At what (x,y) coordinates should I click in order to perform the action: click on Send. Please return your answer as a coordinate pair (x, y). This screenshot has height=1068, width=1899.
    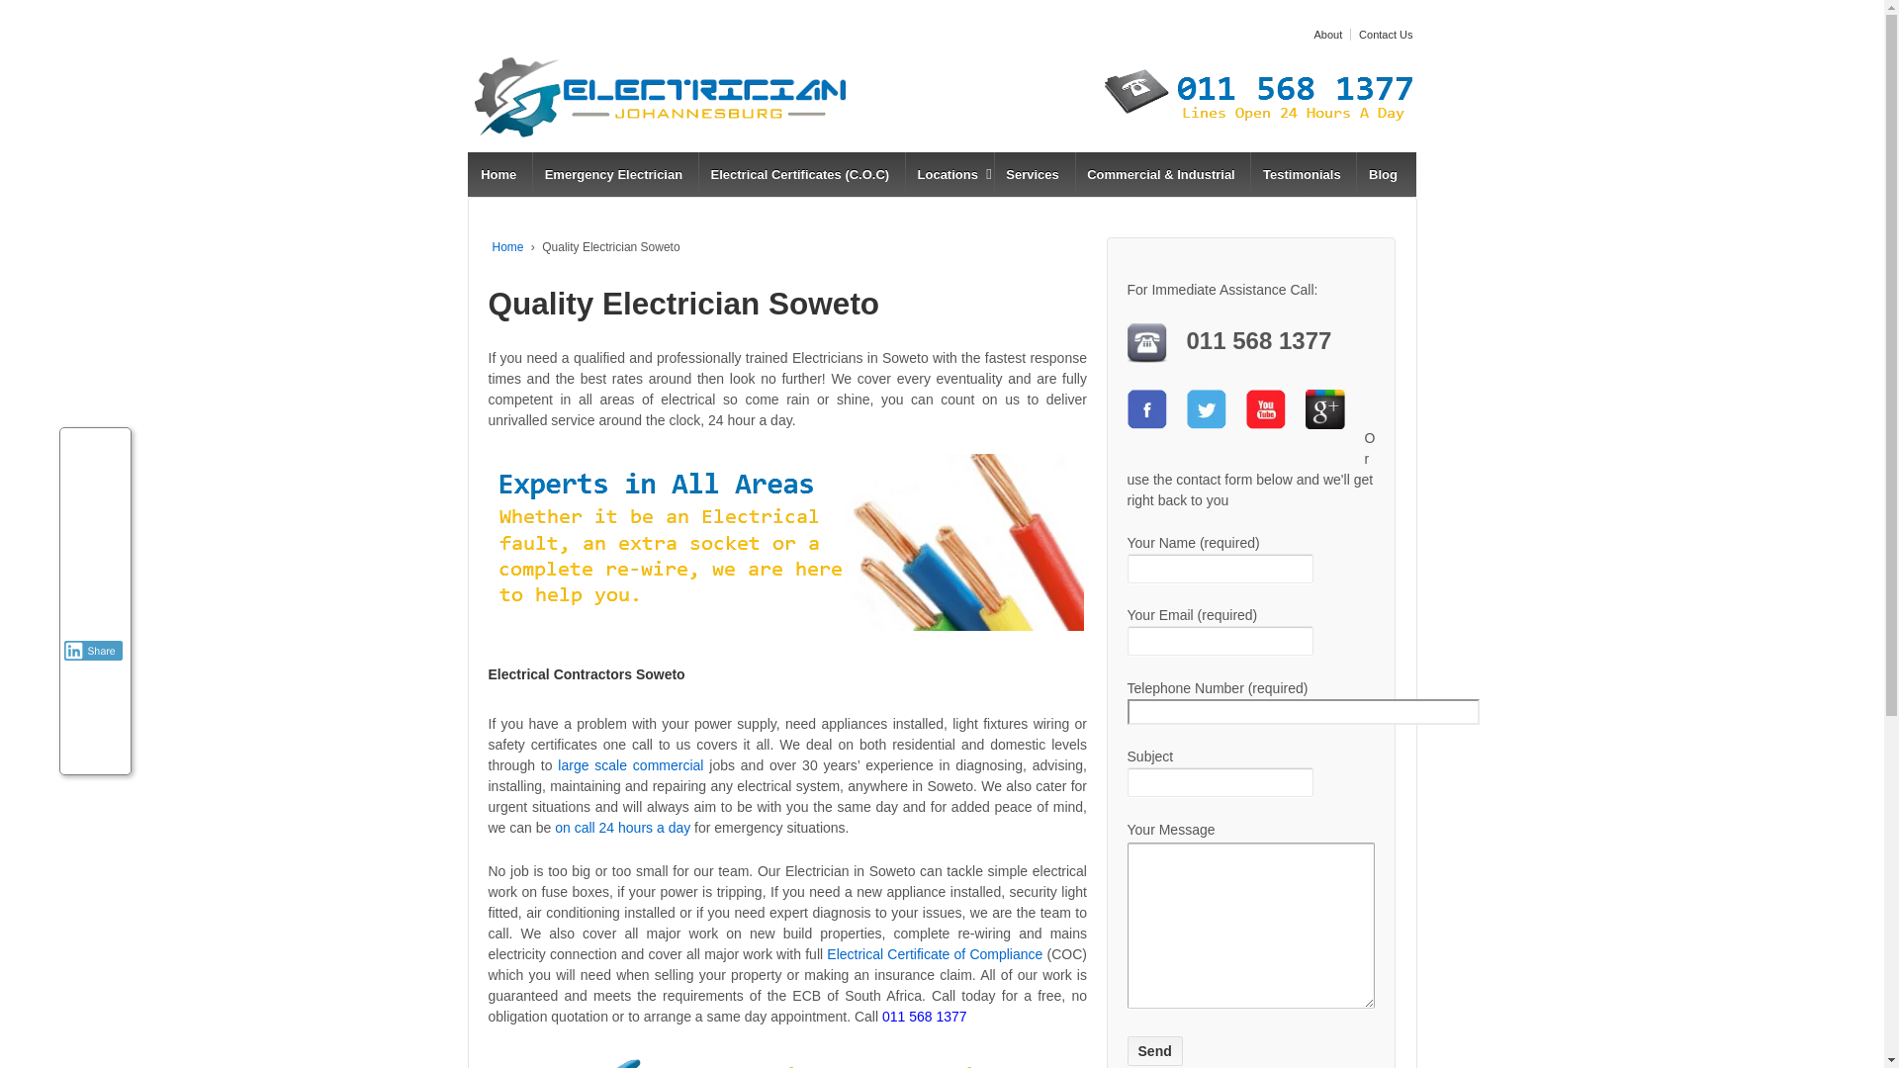
    Looking at the image, I should click on (1155, 1050).